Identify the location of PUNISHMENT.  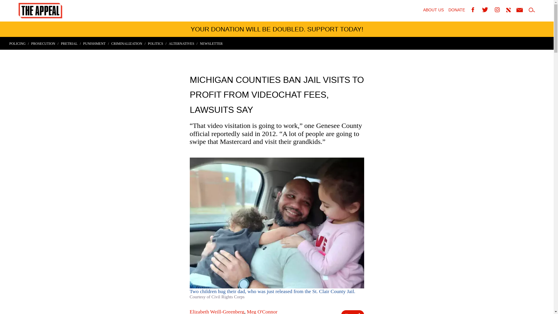
(96, 43).